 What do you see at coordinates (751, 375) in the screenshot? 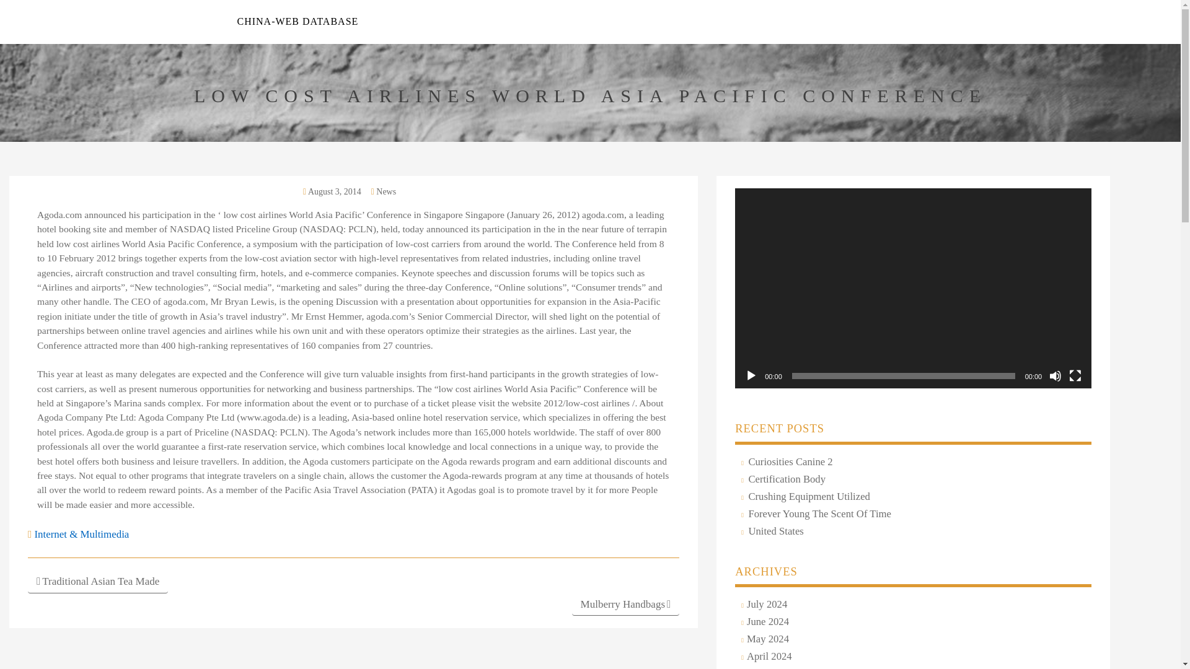
I see `Play` at bounding box center [751, 375].